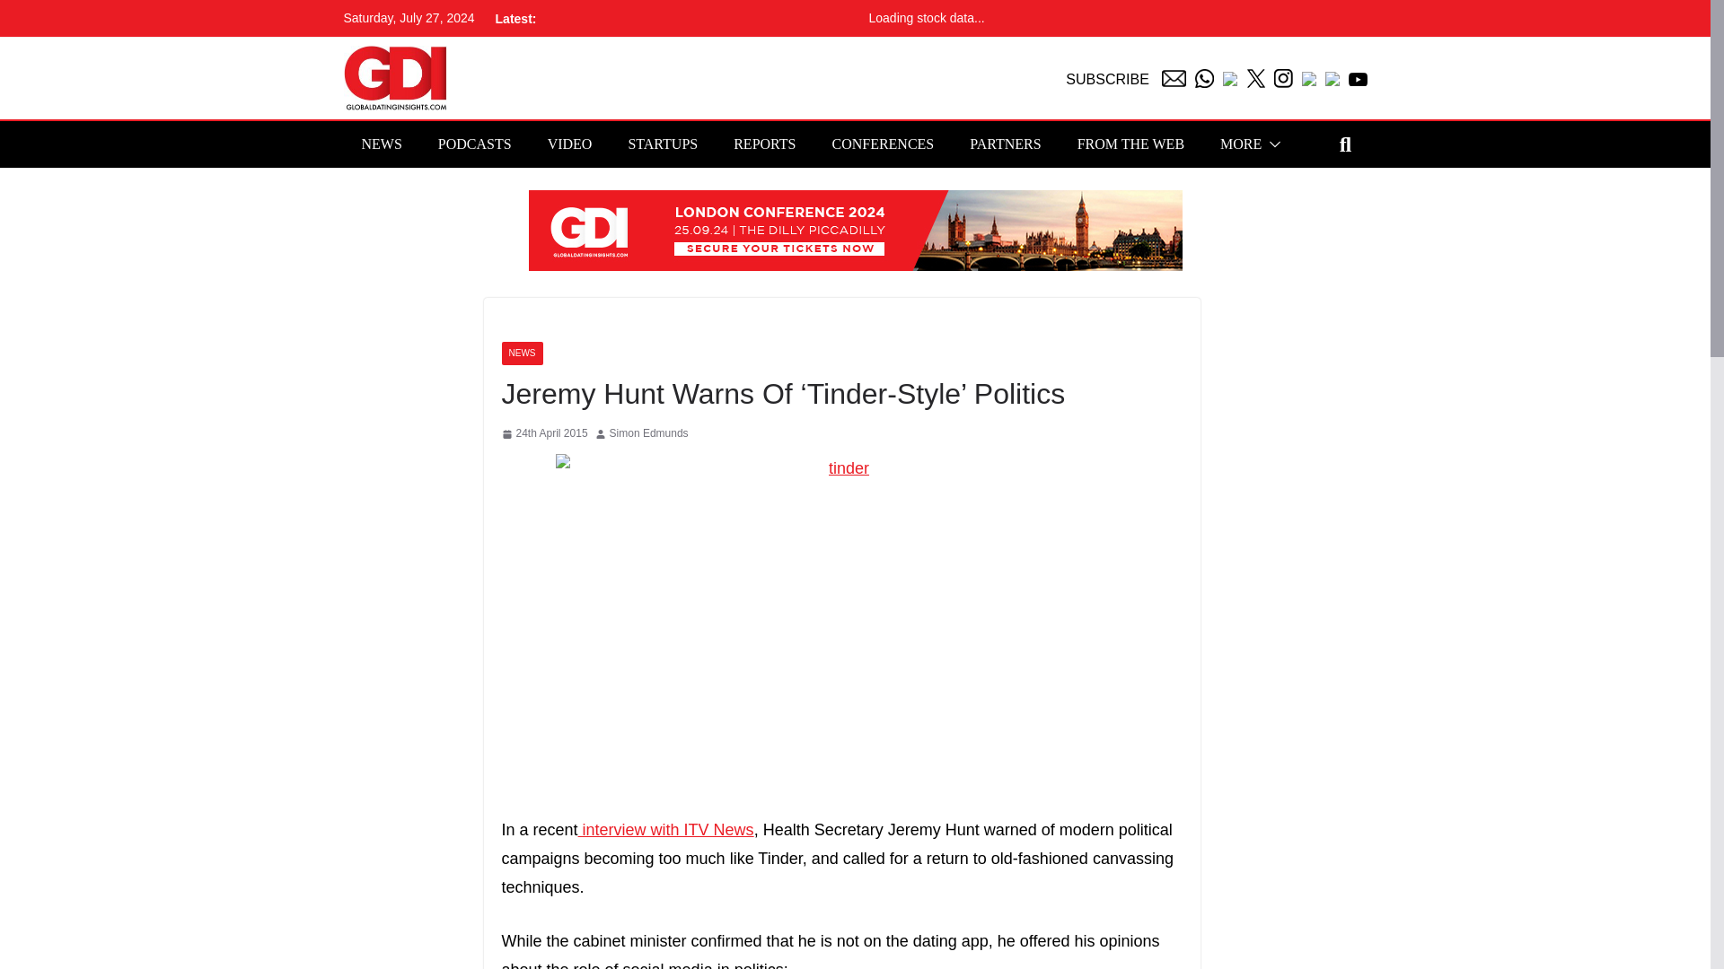  Describe the element at coordinates (381, 144) in the screenshot. I see `NEWS` at that location.